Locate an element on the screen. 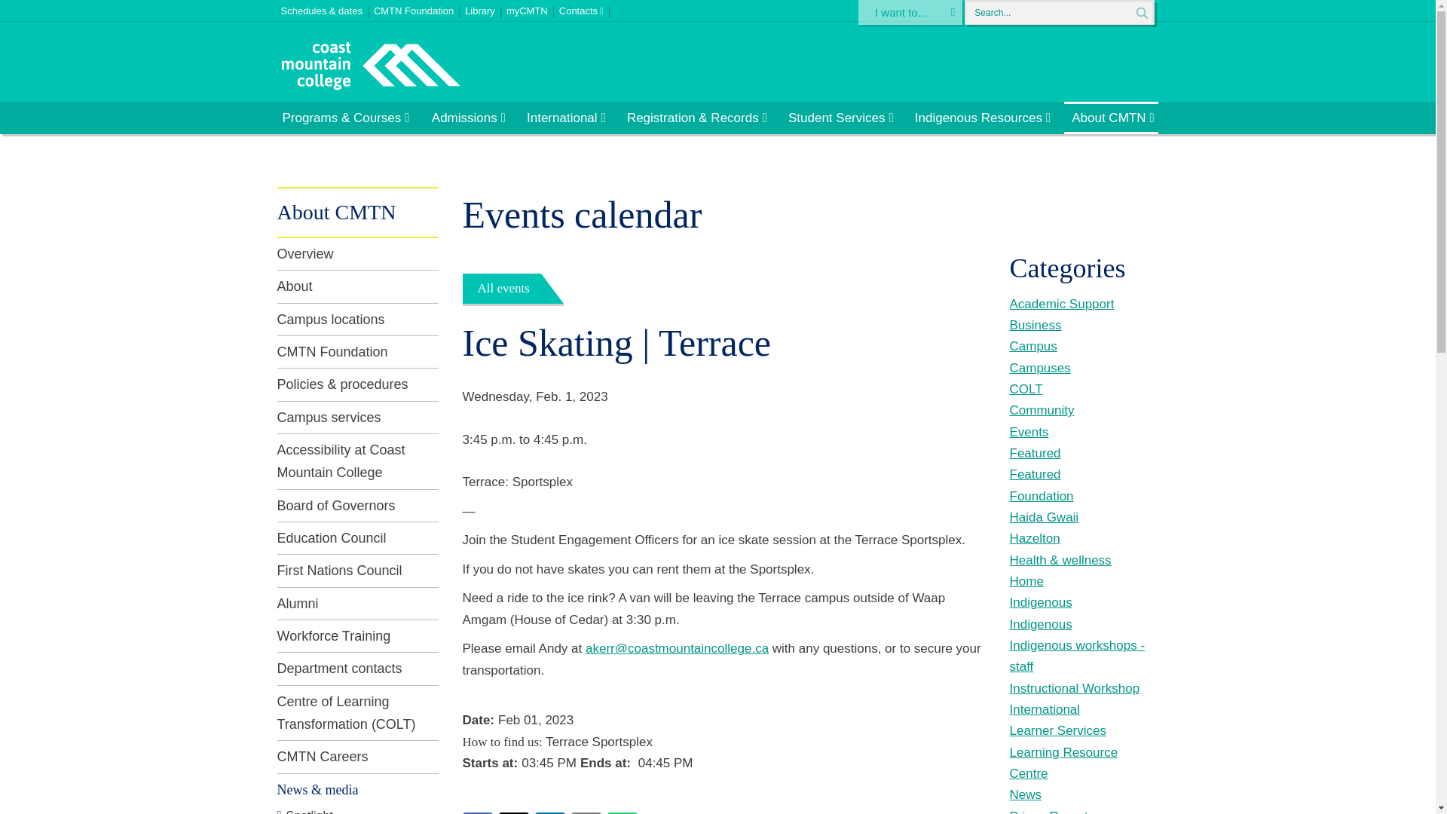 The width and height of the screenshot is (1447, 814). Contacts is located at coordinates (586, 8).